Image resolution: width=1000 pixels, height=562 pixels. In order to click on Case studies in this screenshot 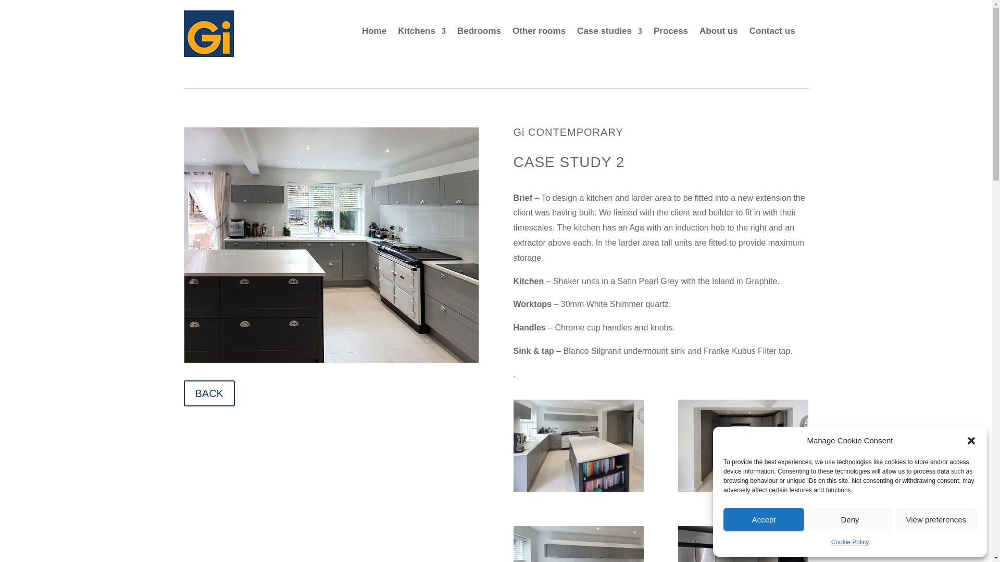, I will do `click(609, 33)`.